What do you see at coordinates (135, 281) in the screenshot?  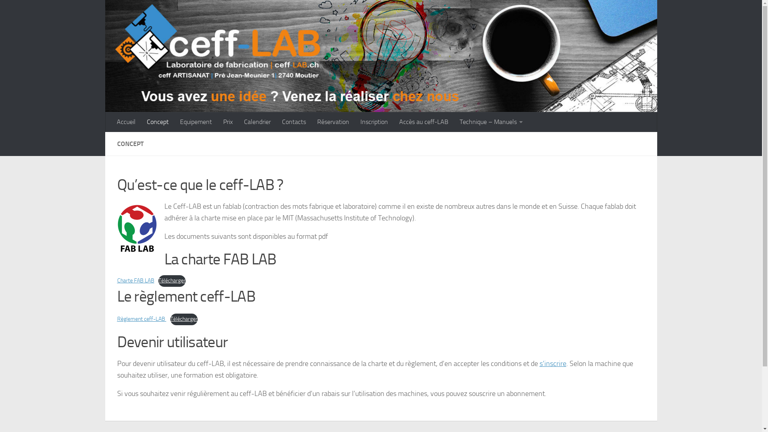 I see `Charte FAB LAB` at bounding box center [135, 281].